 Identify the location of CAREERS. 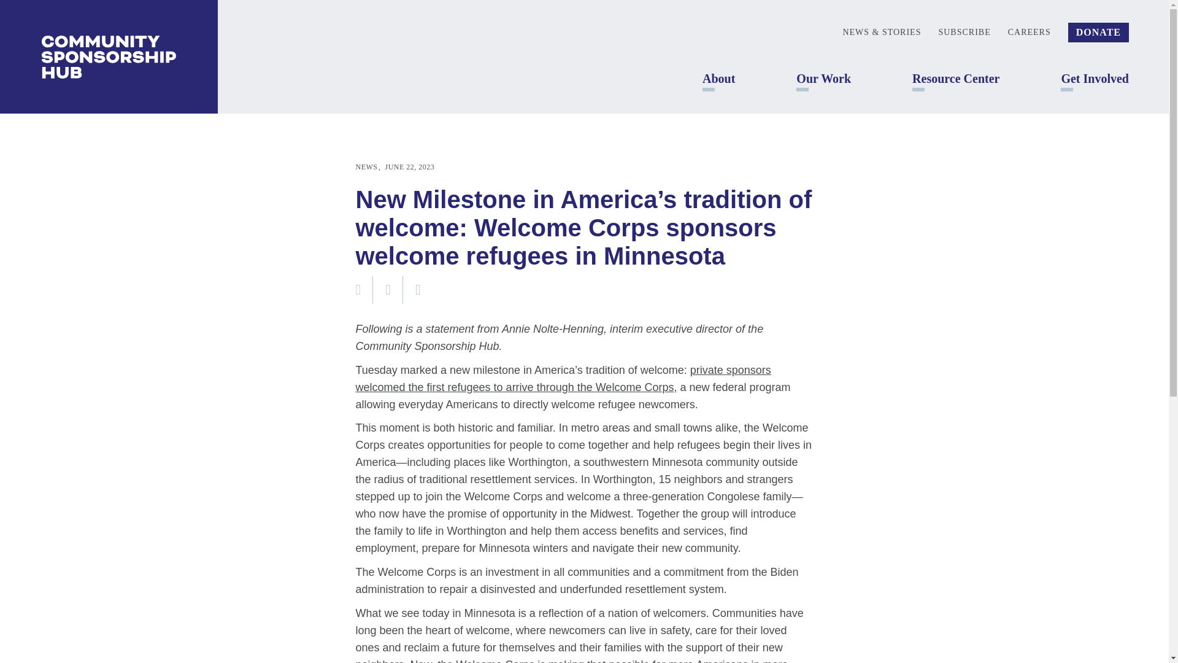
(1030, 32).